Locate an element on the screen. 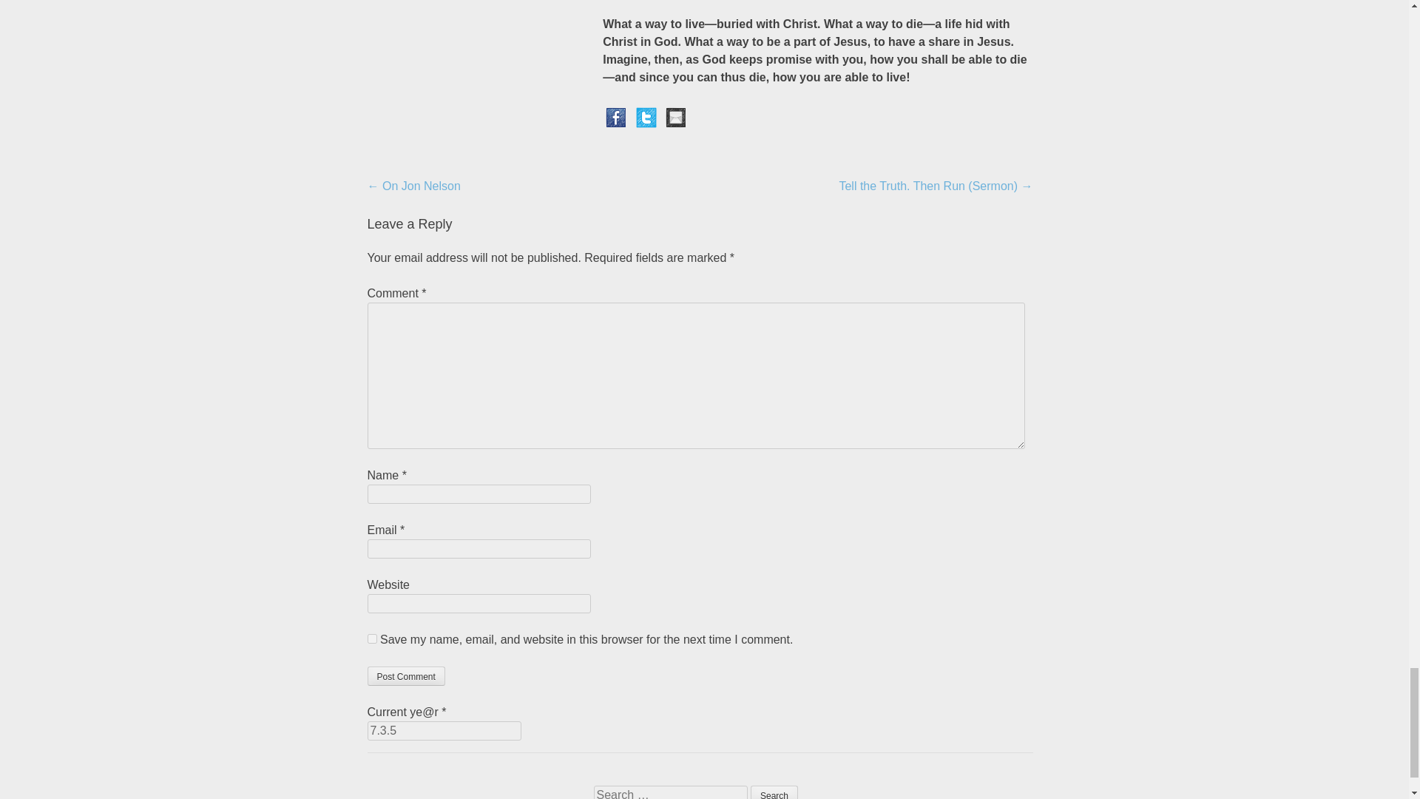 This screenshot has width=1420, height=799. Post Comment is located at coordinates (405, 675).